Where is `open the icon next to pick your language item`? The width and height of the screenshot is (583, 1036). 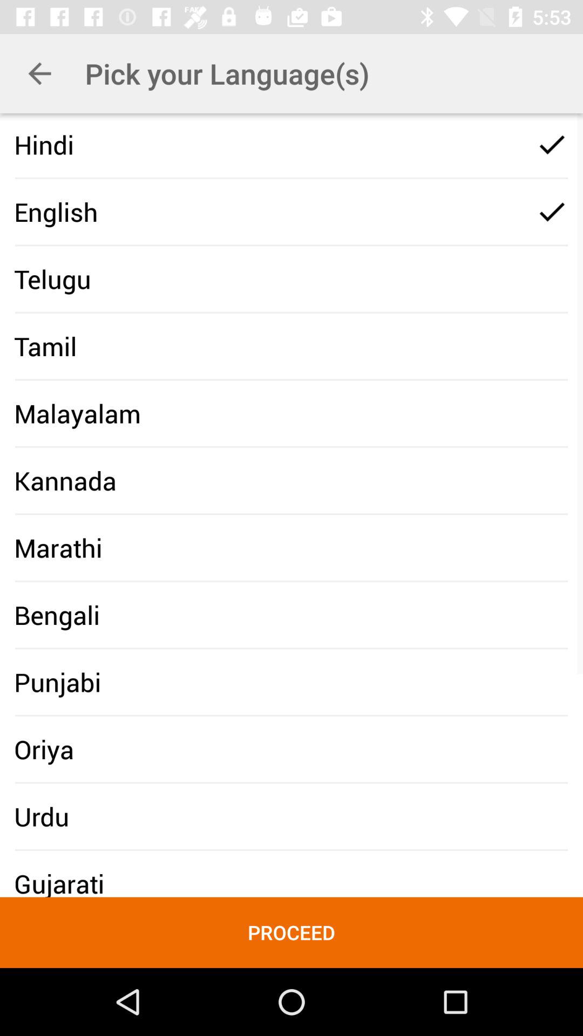
open the icon next to pick your language item is located at coordinates (39, 73).